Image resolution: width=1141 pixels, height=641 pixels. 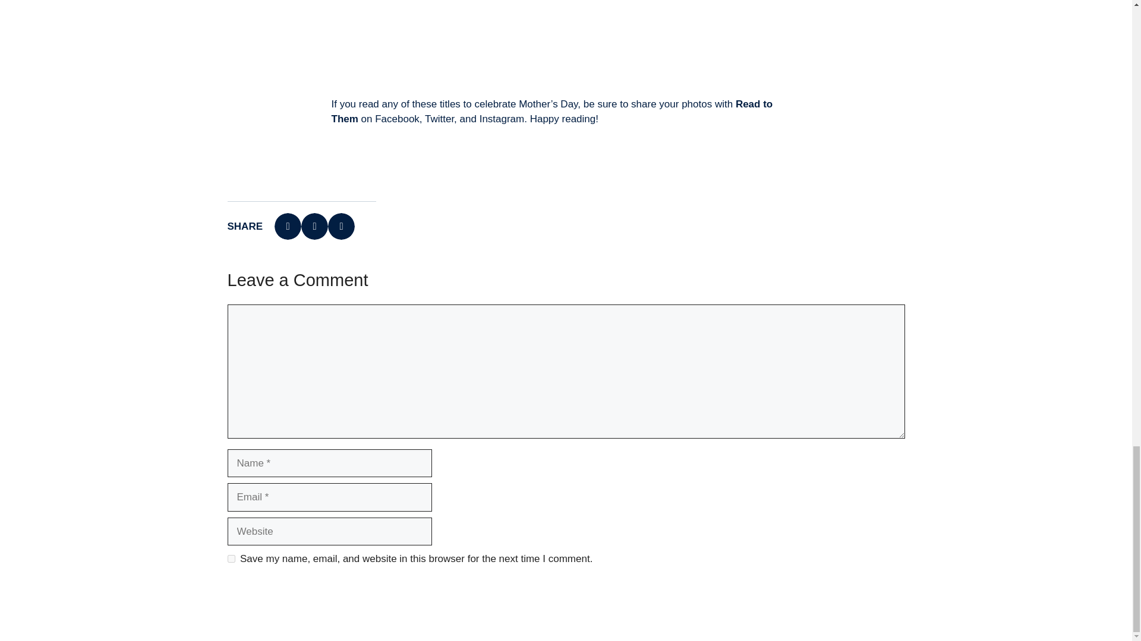 What do you see at coordinates (231, 559) in the screenshot?
I see `yes` at bounding box center [231, 559].